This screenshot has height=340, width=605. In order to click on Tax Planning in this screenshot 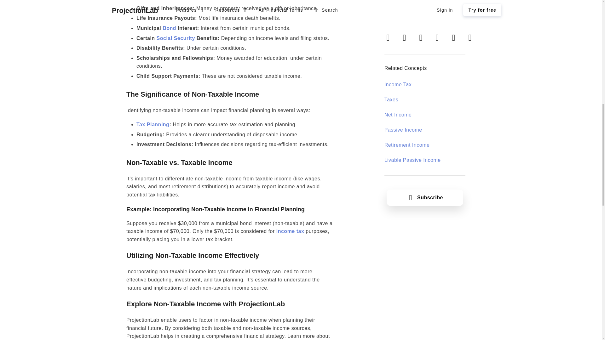, I will do `click(153, 124)`.